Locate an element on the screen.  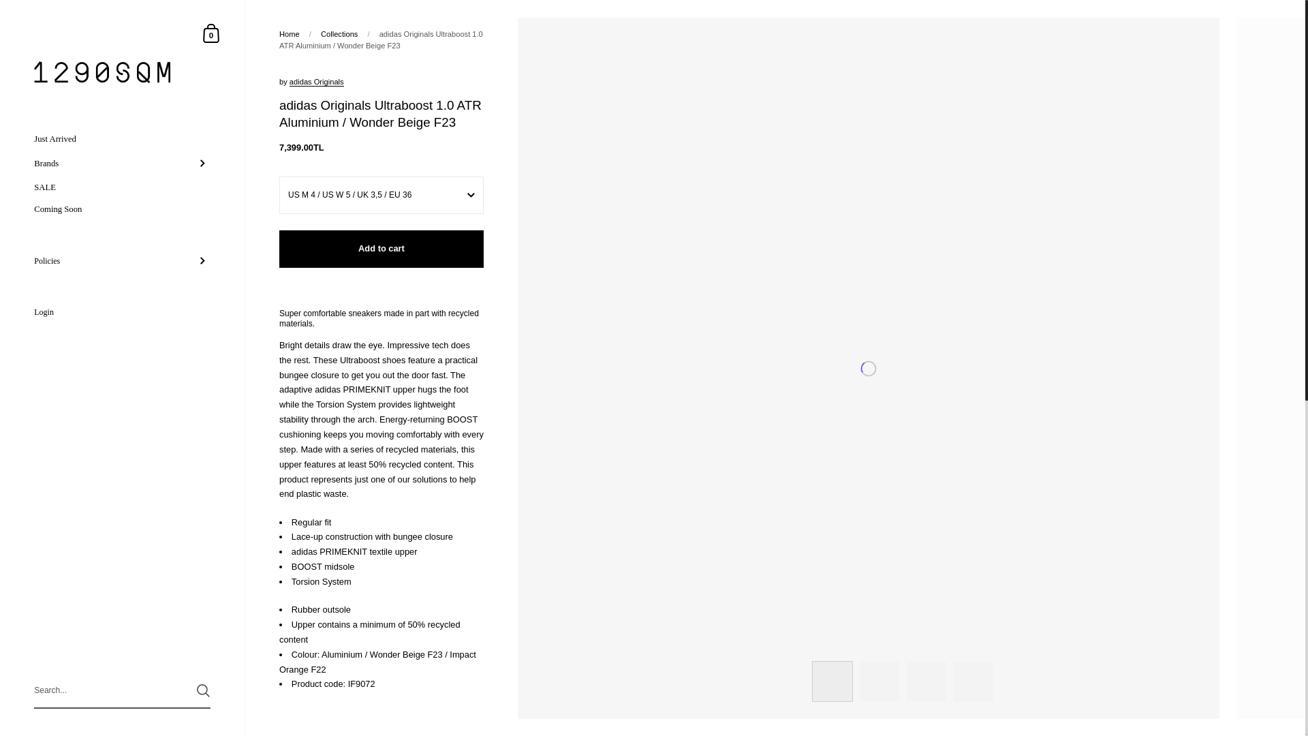
Shopping Cart is located at coordinates (211, 33).